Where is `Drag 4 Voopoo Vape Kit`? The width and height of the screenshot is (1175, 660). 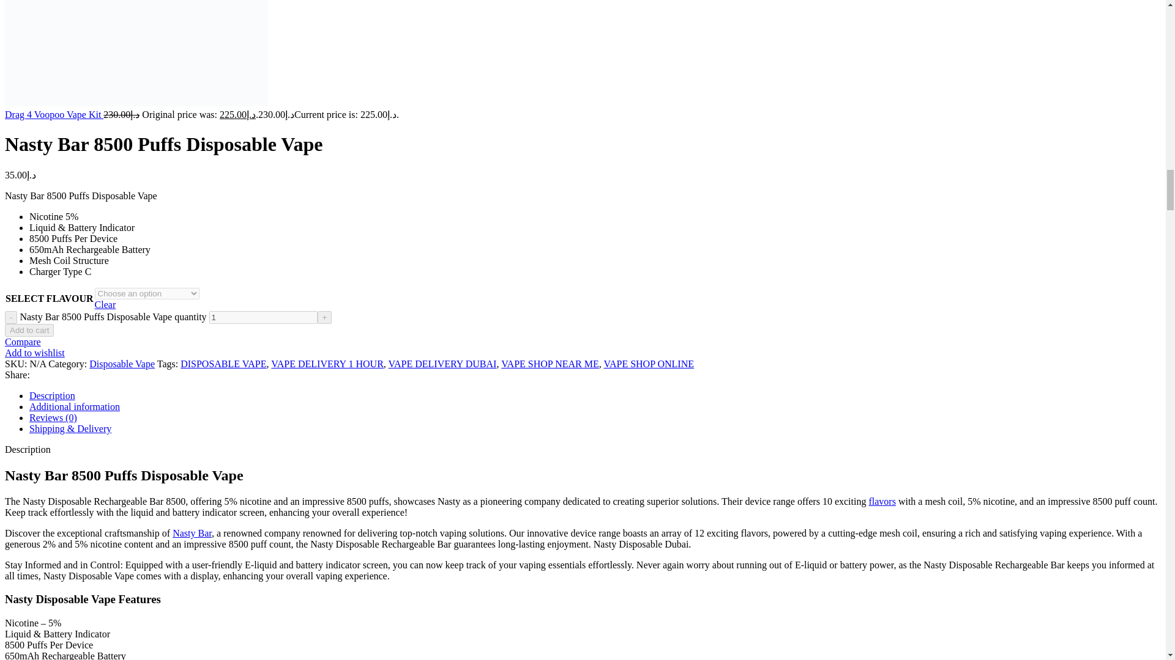 Drag 4 Voopoo Vape Kit is located at coordinates (54, 114).